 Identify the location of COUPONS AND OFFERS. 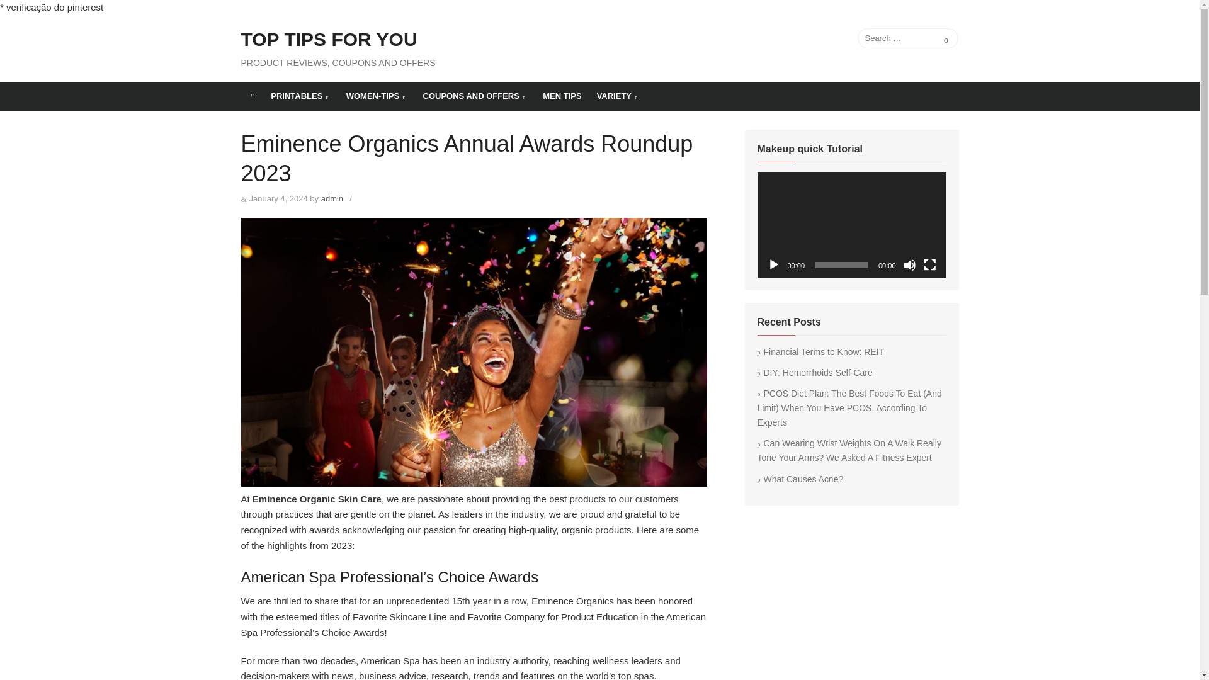
(475, 96).